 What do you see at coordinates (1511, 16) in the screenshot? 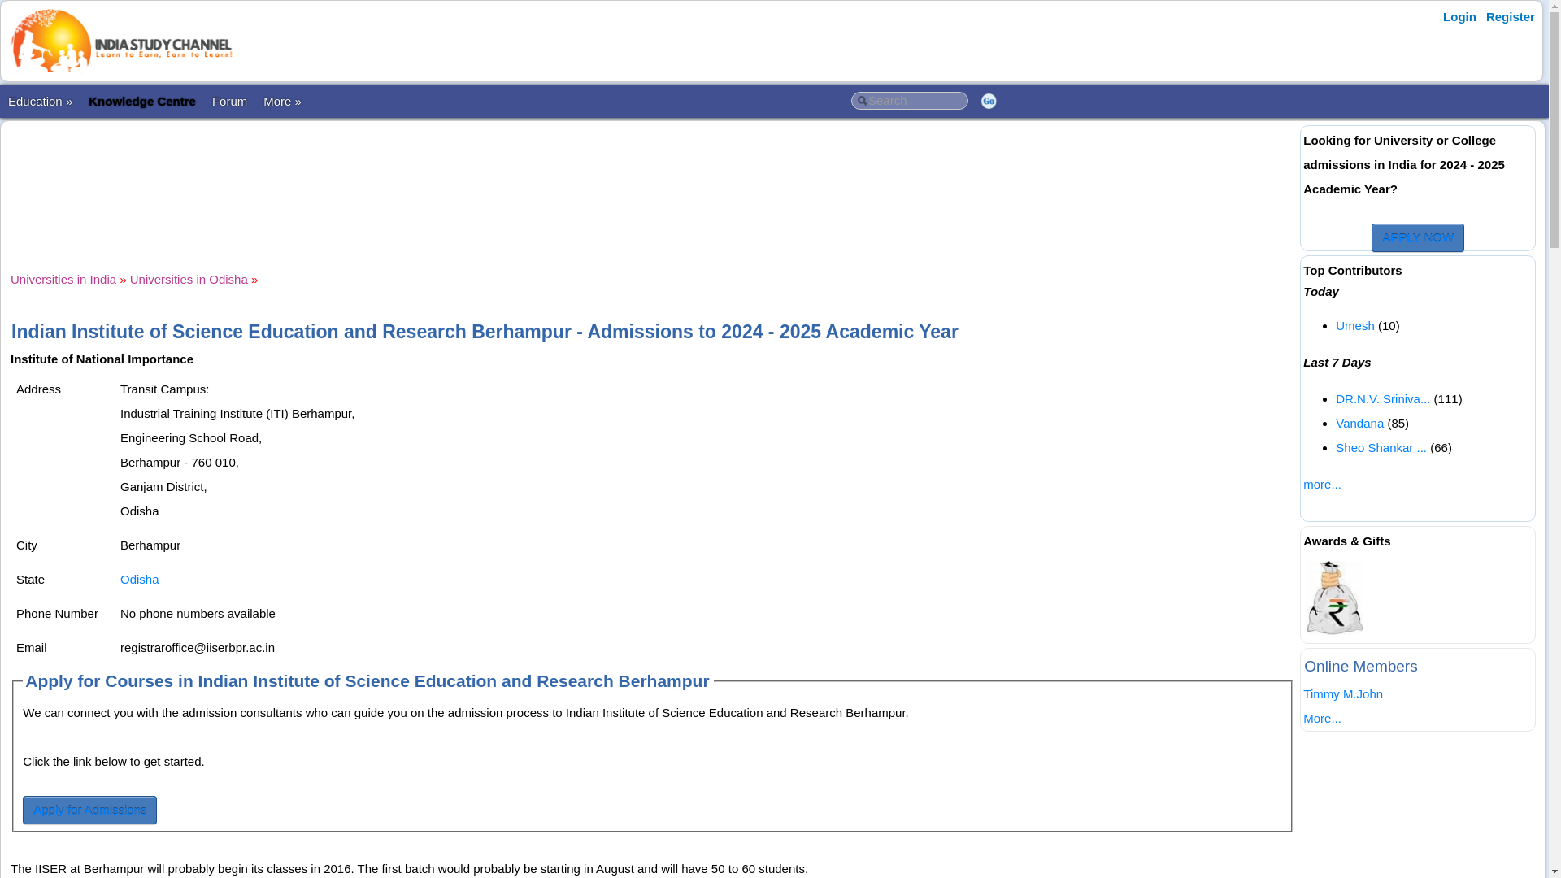
I see `Register` at bounding box center [1511, 16].